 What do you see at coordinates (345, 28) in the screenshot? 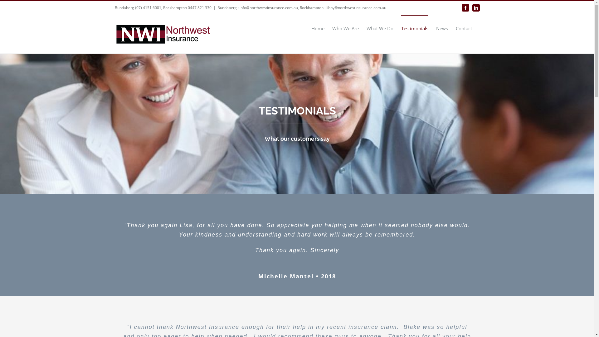
I see `Who We Are` at bounding box center [345, 28].